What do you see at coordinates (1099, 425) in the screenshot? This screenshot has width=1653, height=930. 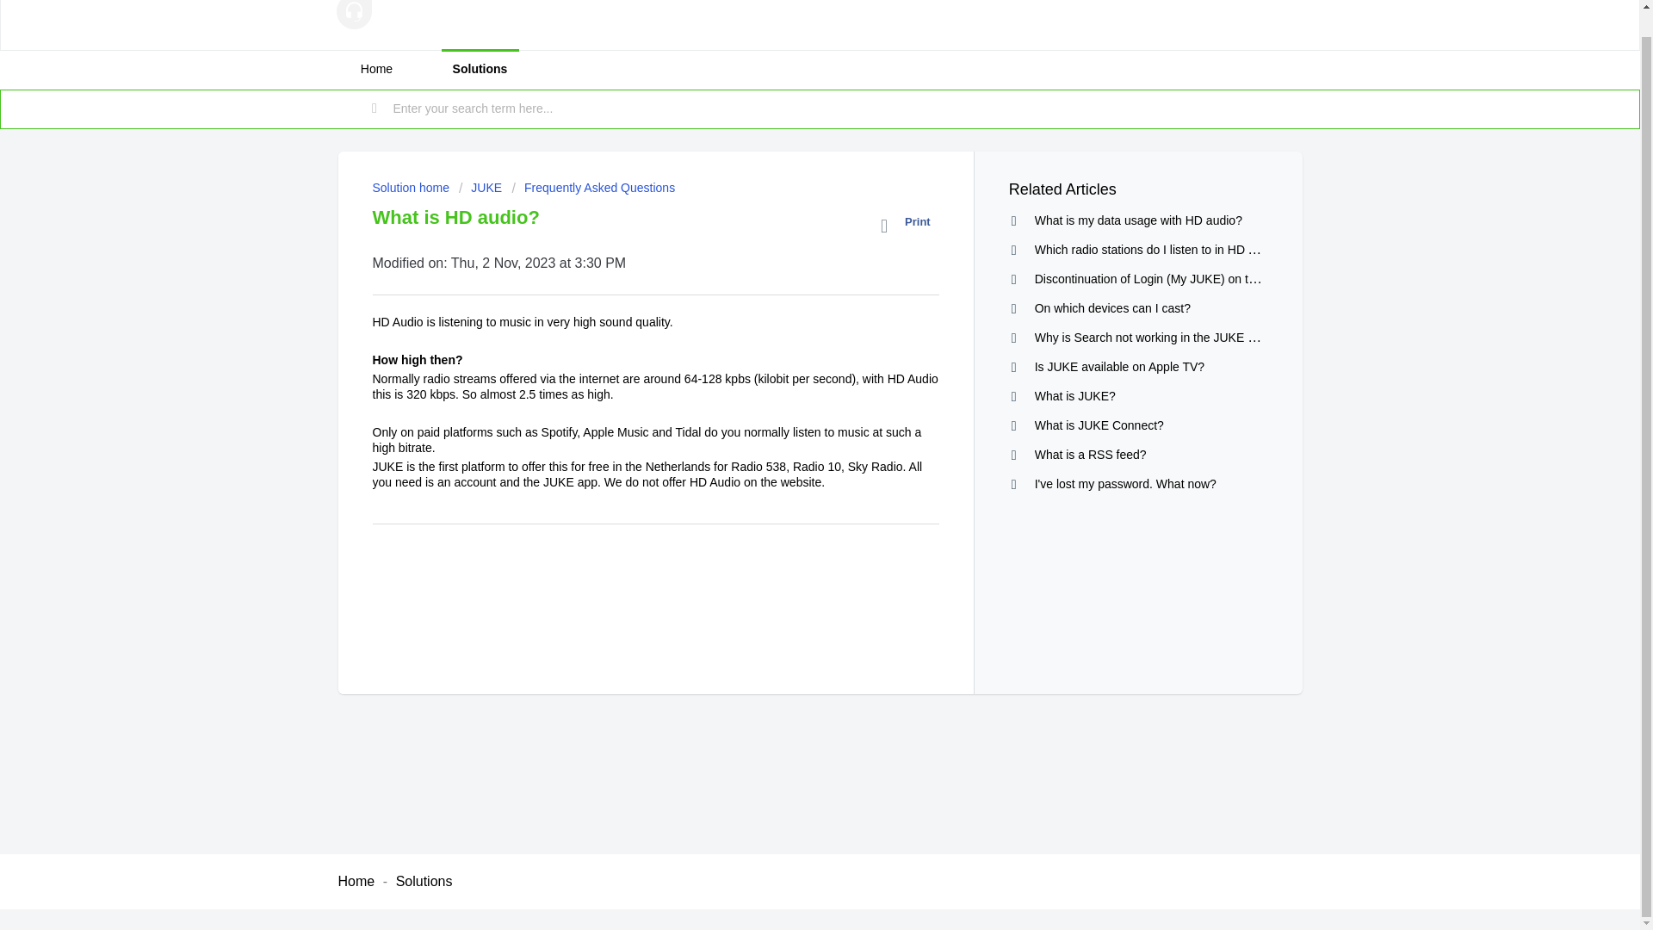 I see `What is JUKE Connect?` at bounding box center [1099, 425].